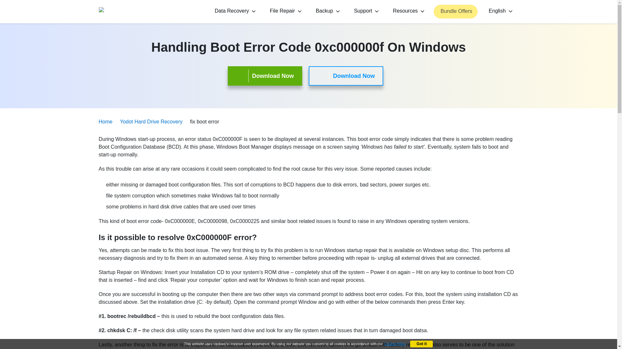 This screenshot has height=349, width=622. What do you see at coordinates (408, 11) in the screenshot?
I see `Resources` at bounding box center [408, 11].